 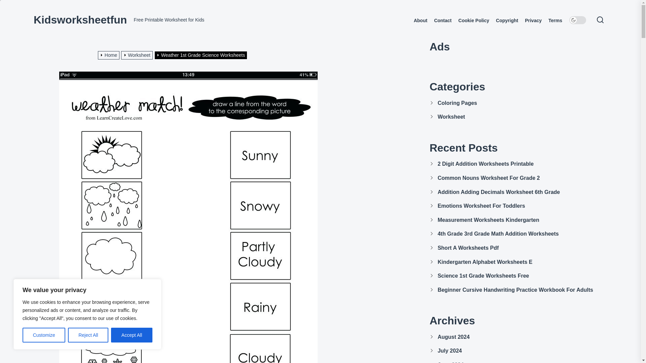 What do you see at coordinates (44, 335) in the screenshot?
I see `Customize` at bounding box center [44, 335].